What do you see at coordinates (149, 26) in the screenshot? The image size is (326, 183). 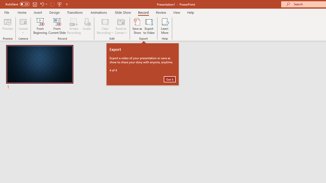 I see `Export to Video` at bounding box center [149, 26].